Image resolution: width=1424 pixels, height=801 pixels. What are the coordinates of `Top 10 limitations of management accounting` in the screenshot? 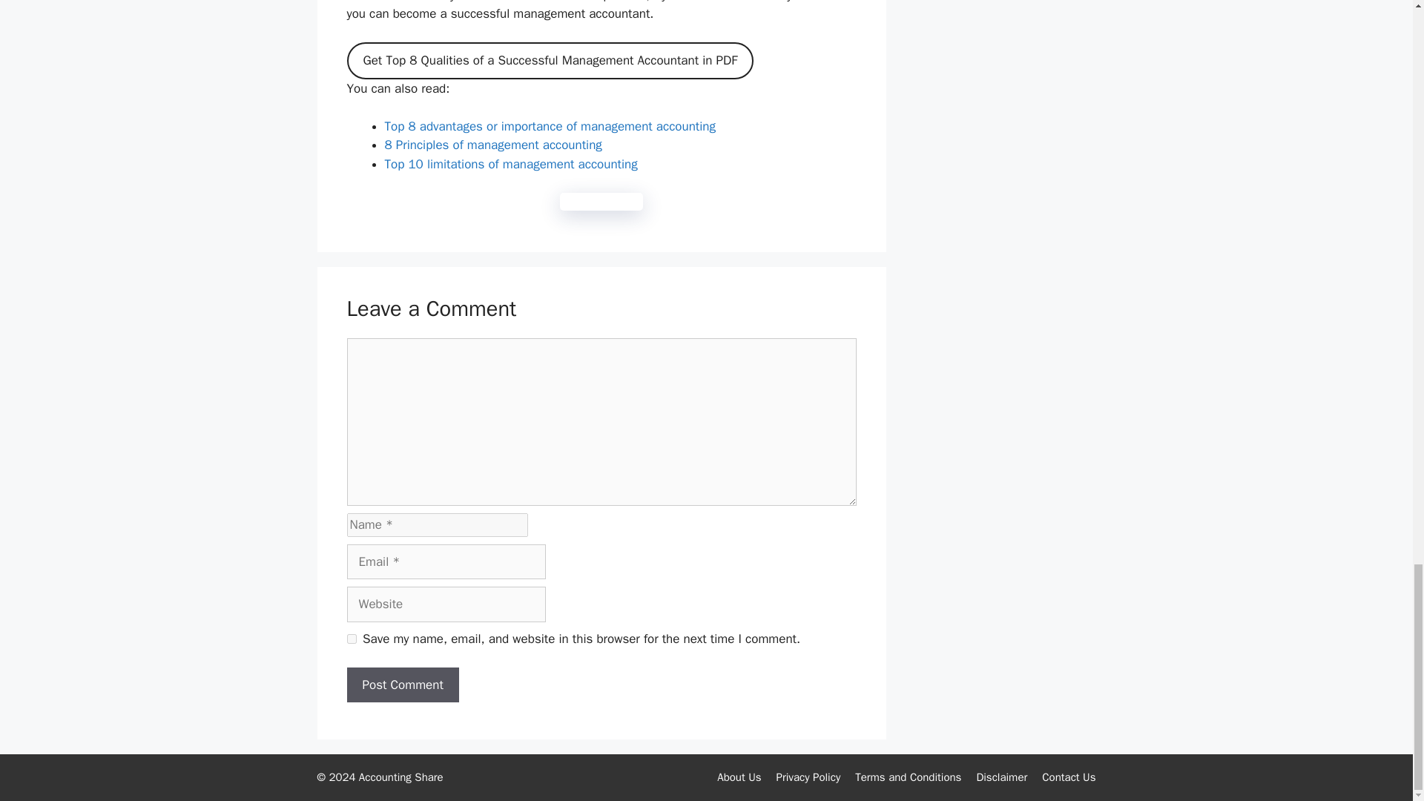 It's located at (510, 164).